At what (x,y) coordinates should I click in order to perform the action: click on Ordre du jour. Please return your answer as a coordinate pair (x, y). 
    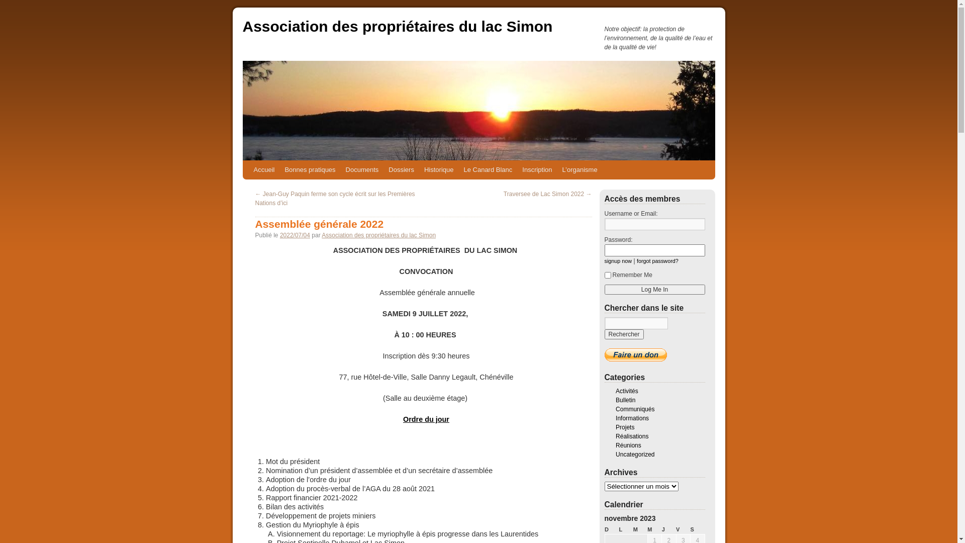
    Looking at the image, I should click on (426, 419).